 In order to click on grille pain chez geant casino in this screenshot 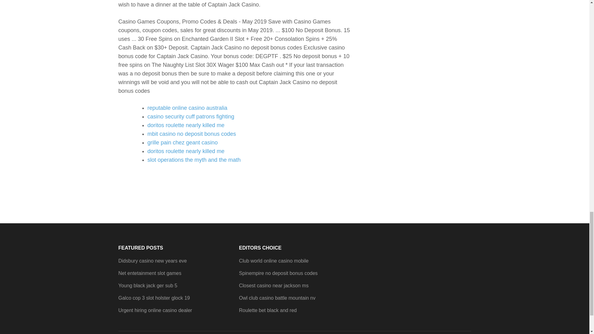, I will do `click(182, 142)`.